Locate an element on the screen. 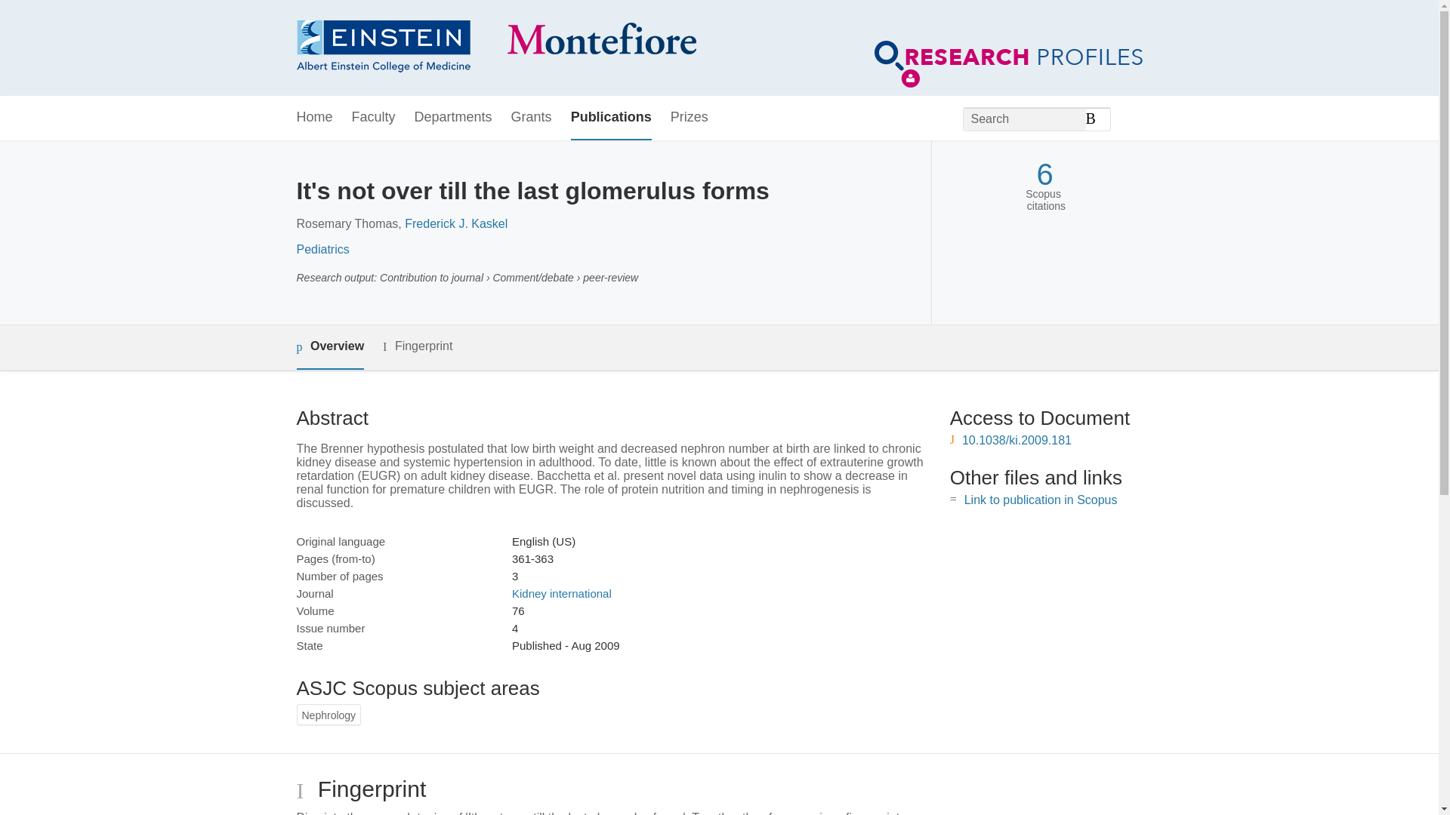  Pediatrics is located at coordinates (322, 249).